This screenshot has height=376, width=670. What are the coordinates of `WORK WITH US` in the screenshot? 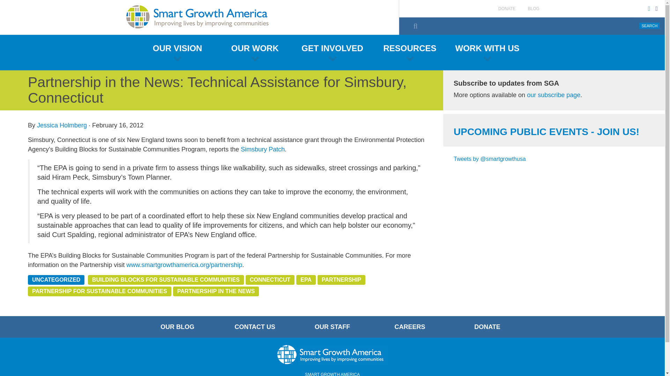 It's located at (487, 52).